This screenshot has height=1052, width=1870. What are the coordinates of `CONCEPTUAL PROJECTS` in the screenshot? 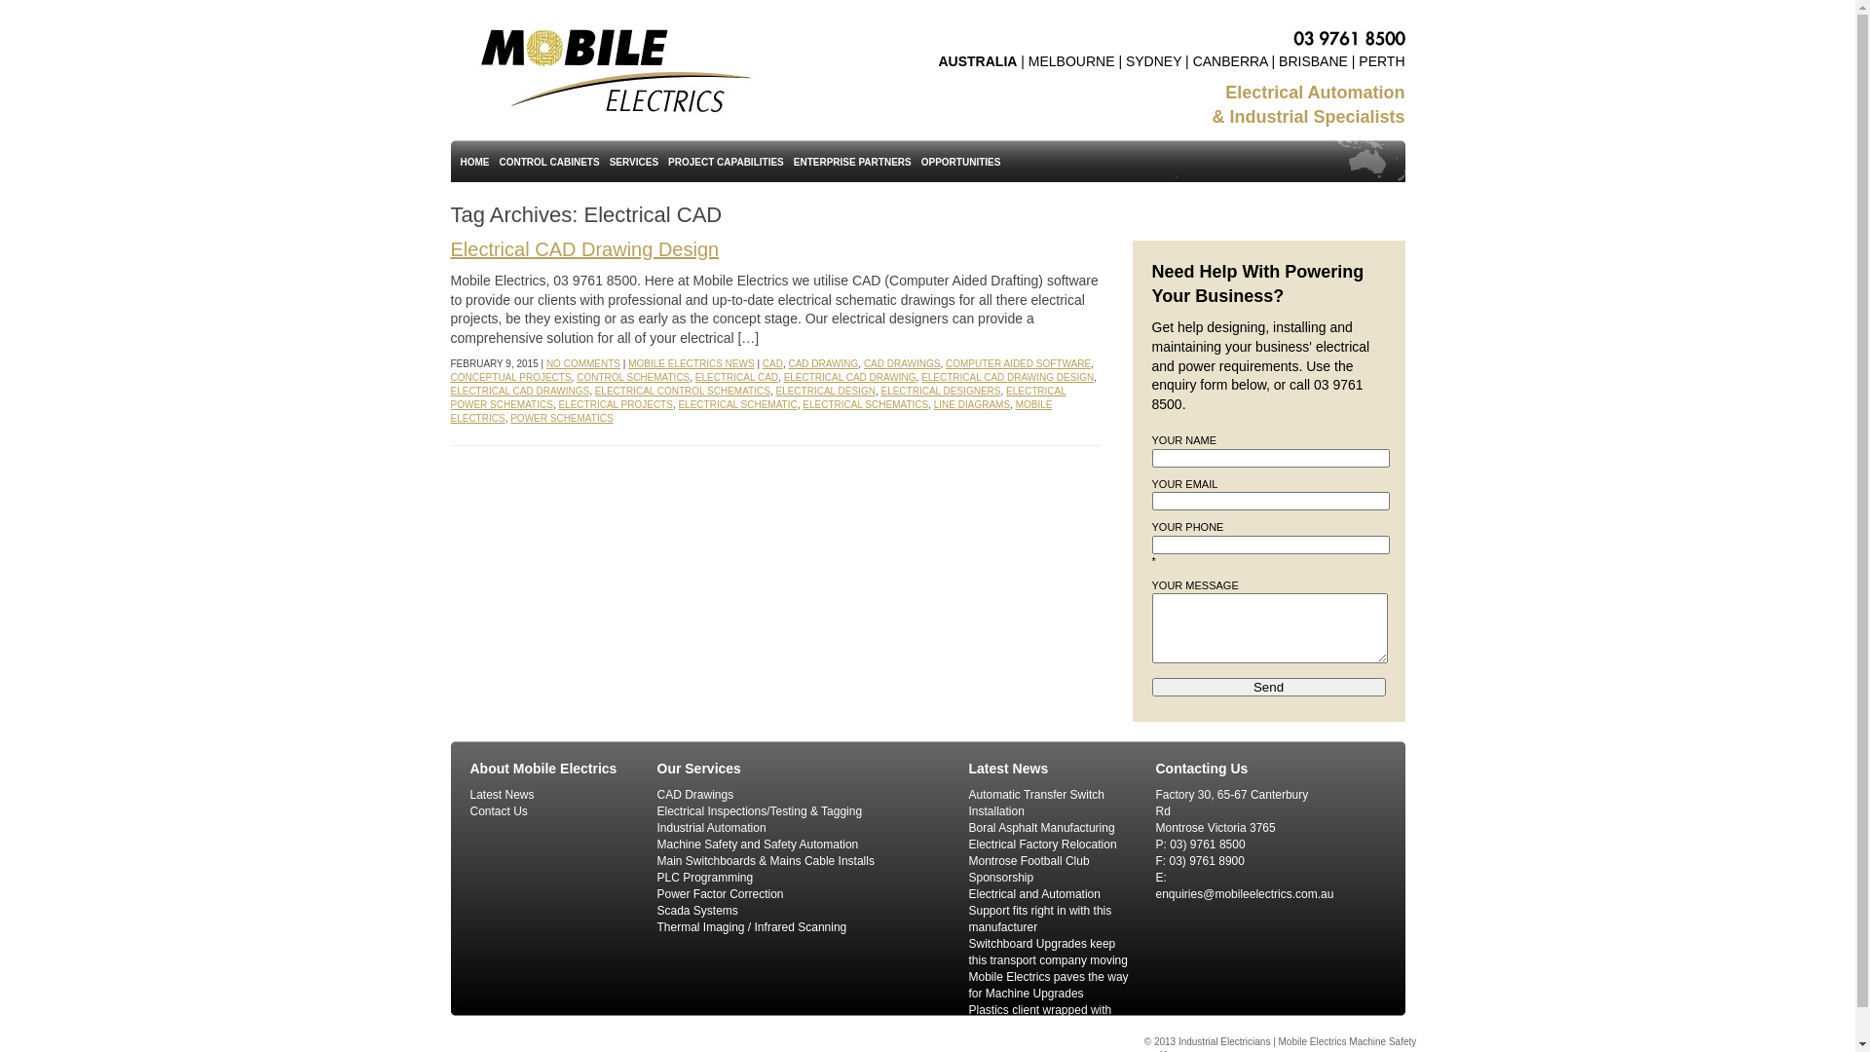 It's located at (510, 378).